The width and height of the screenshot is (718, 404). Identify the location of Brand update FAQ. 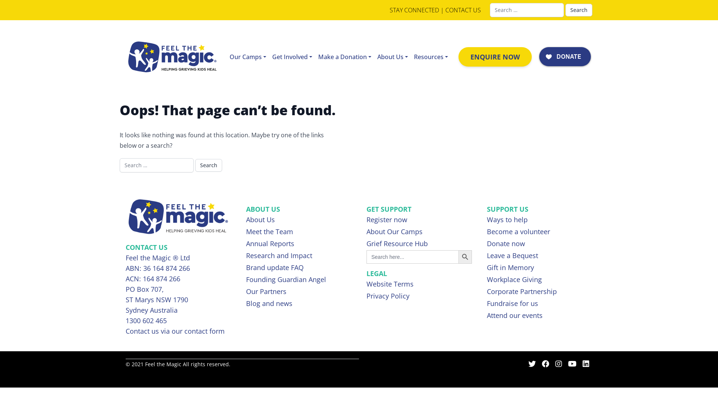
(299, 268).